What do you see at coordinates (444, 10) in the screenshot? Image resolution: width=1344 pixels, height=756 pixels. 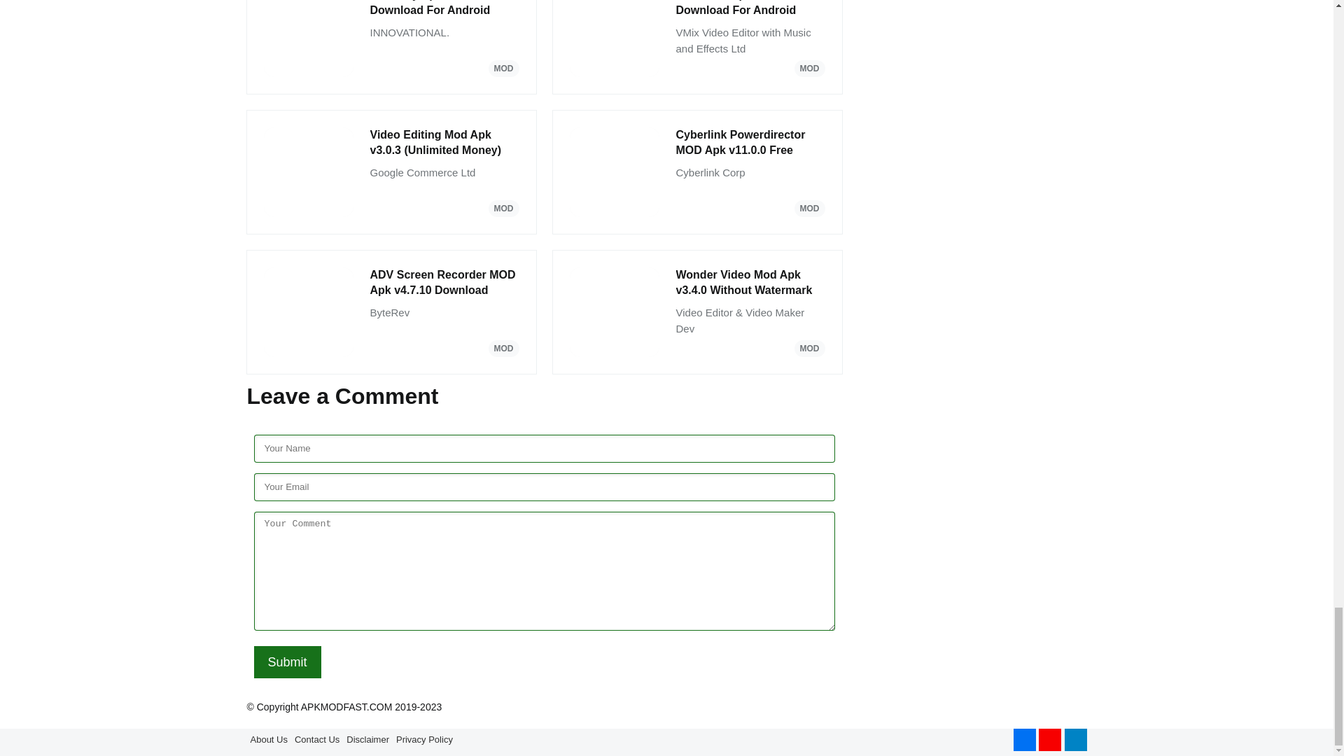 I see `FacePlay Apk V3.1.8 Download For Android` at bounding box center [444, 10].